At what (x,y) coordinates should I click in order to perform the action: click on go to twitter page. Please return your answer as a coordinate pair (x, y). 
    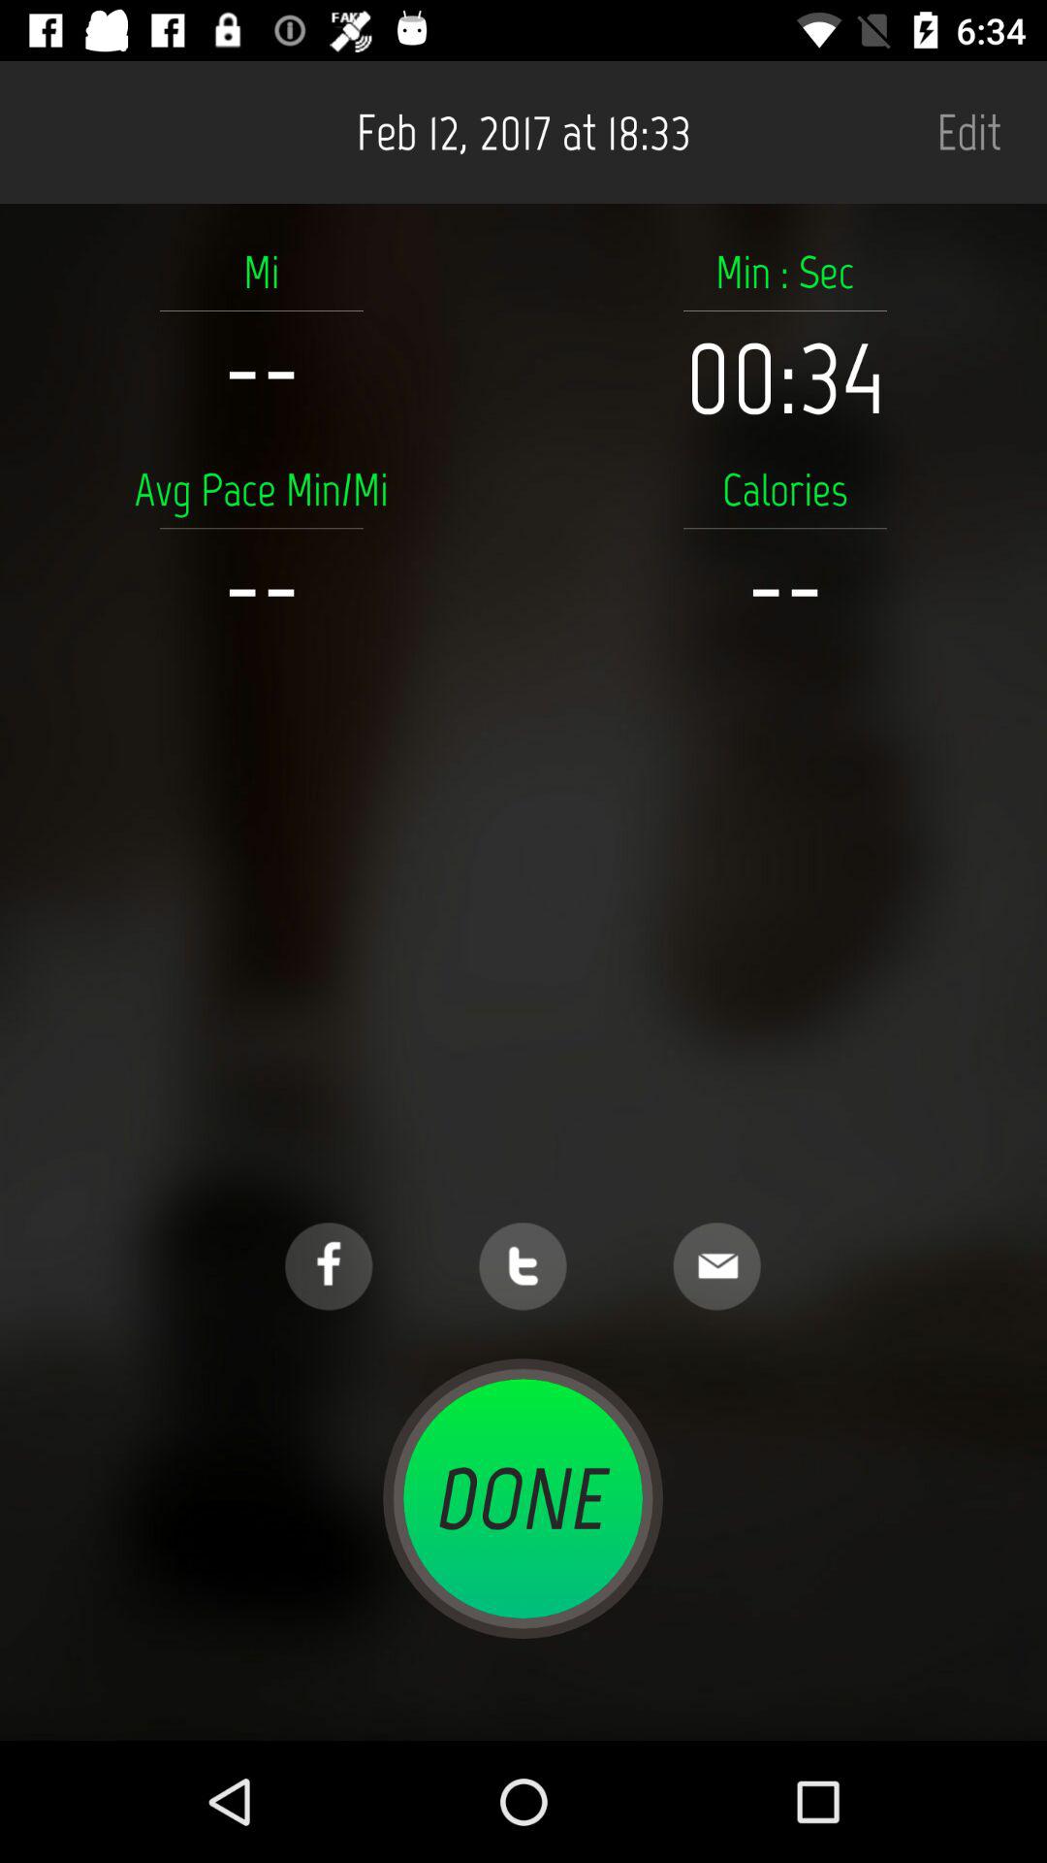
    Looking at the image, I should click on (523, 1266).